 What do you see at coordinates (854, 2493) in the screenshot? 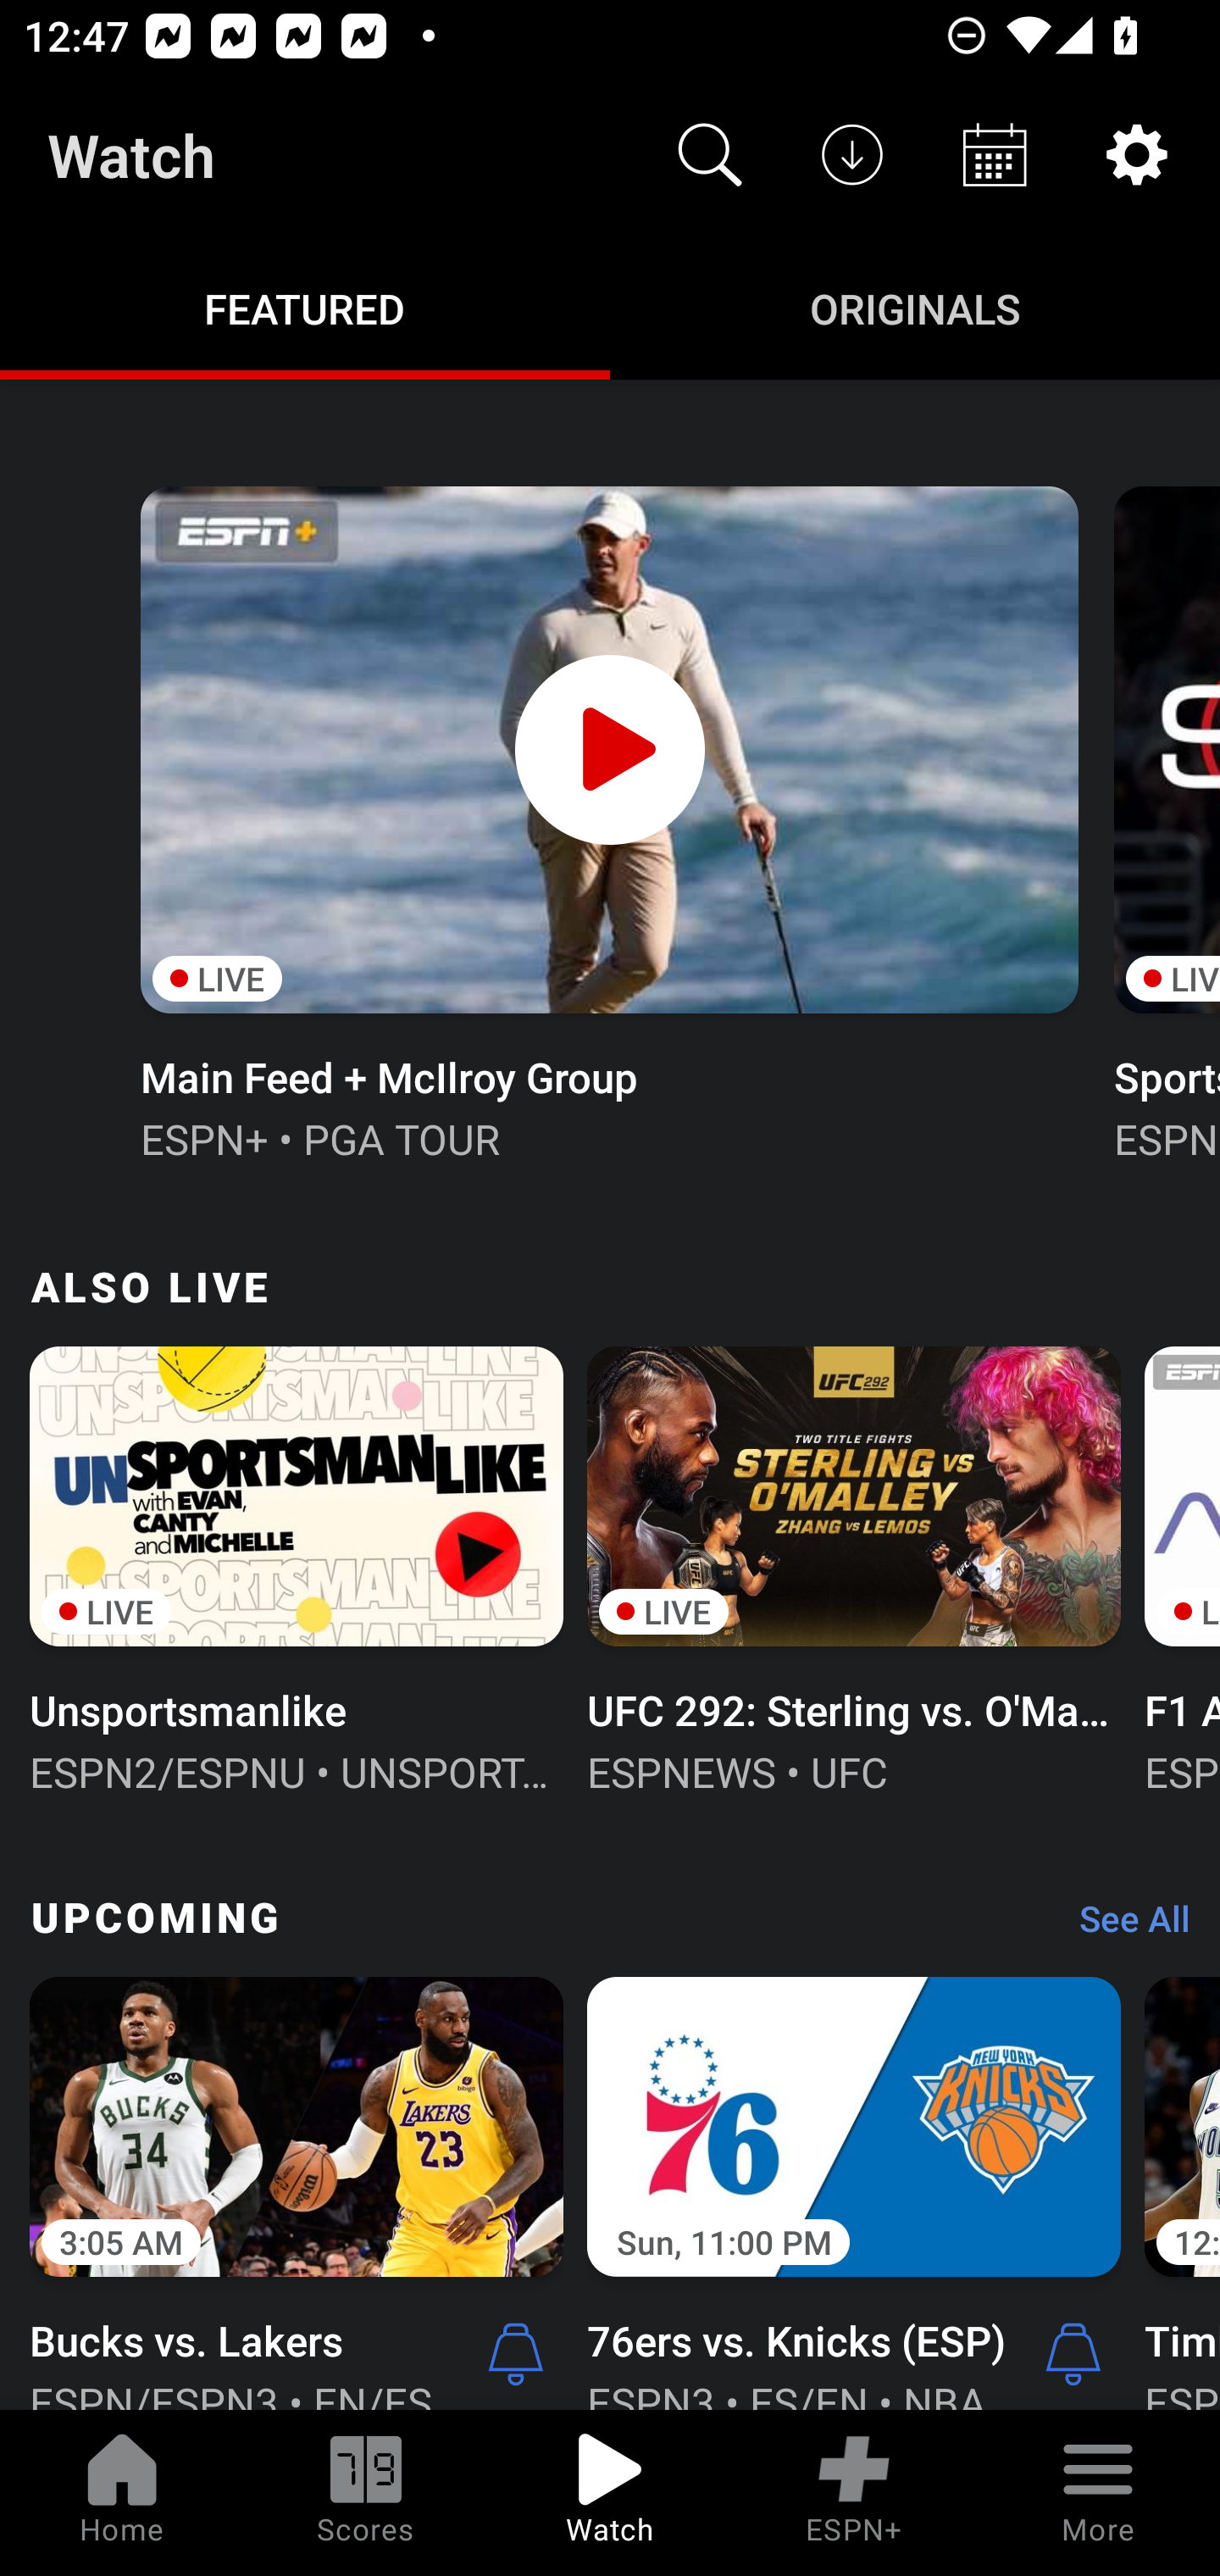
I see `ESPN+` at bounding box center [854, 2493].